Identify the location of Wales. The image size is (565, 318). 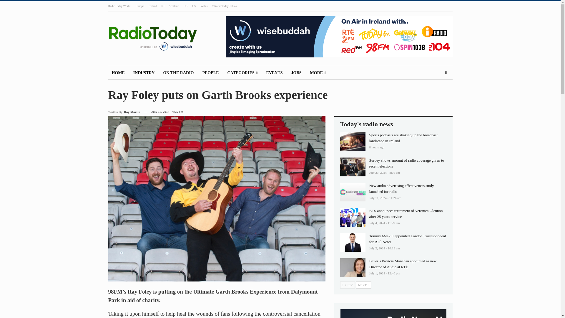
(204, 6).